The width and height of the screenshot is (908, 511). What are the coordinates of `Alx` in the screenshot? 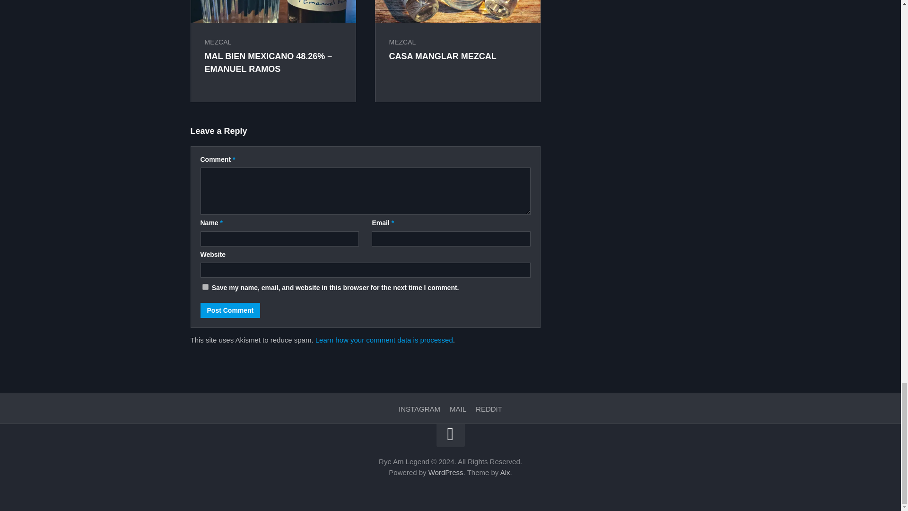 It's located at (505, 472).